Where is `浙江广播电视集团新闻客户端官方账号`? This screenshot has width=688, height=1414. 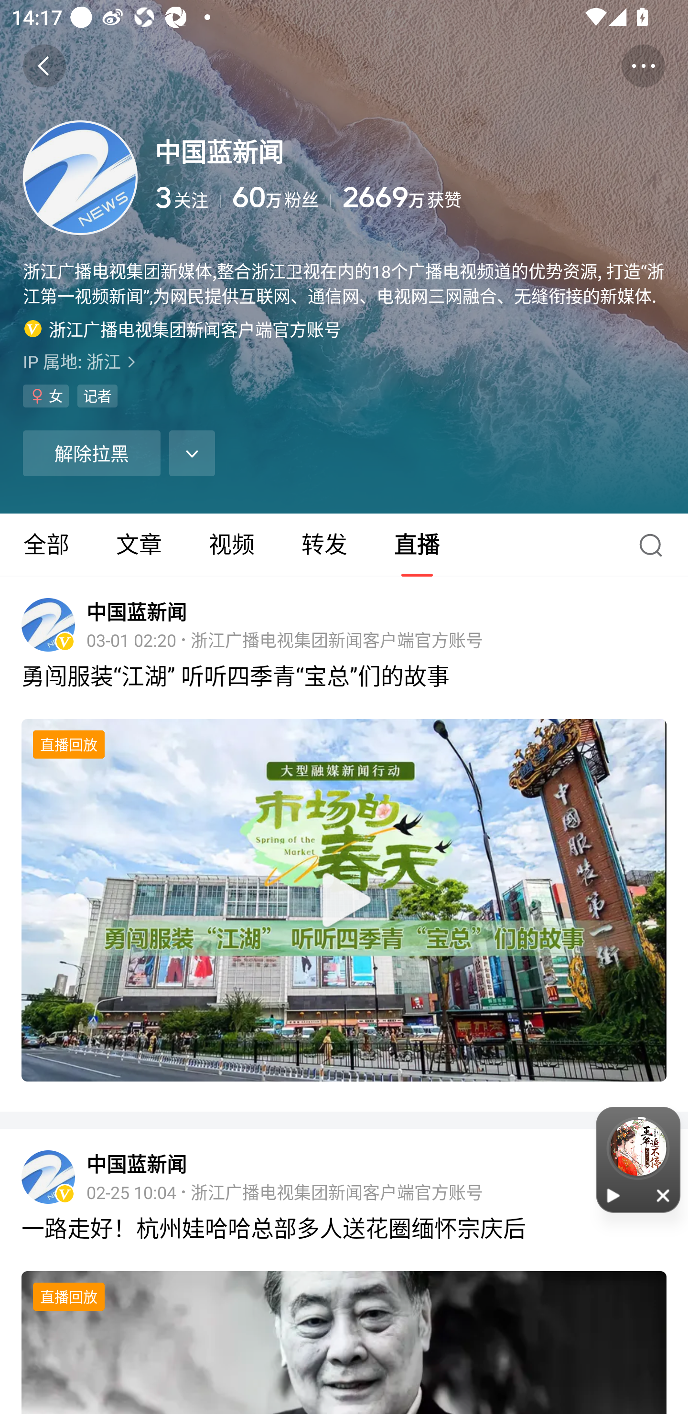 浙江广播电视集团新闻客户端官方账号 is located at coordinates (336, 640).